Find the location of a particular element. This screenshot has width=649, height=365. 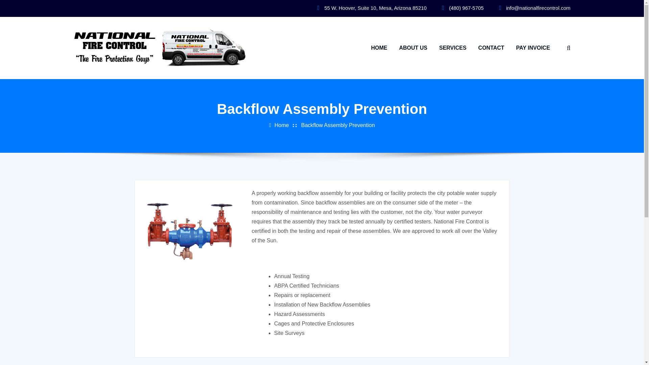

SERVICES is located at coordinates (453, 48).